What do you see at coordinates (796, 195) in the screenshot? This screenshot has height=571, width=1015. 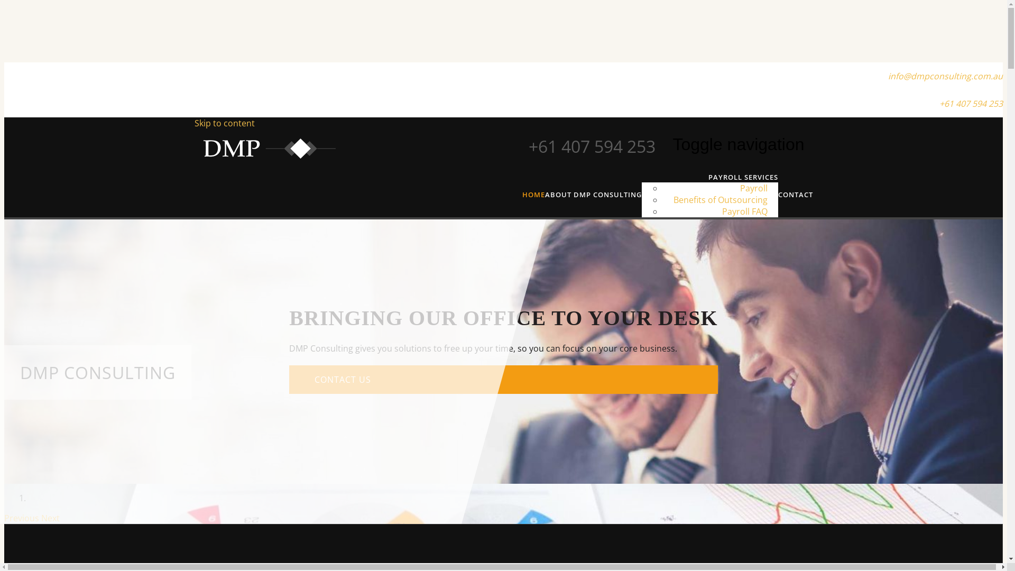 I see `CONTACT` at bounding box center [796, 195].